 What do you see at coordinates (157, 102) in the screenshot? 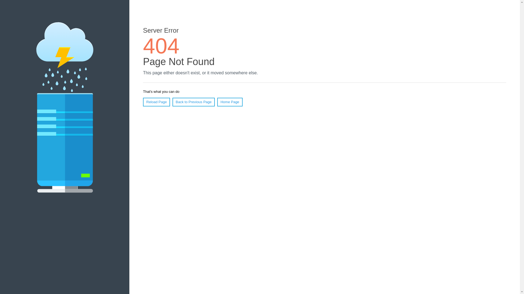
I see `Reload Page` at bounding box center [157, 102].